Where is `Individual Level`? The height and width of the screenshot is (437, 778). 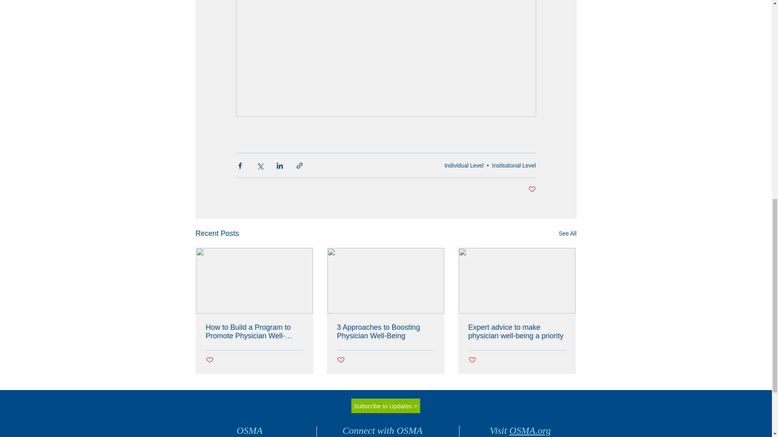 Individual Level is located at coordinates (464, 165).